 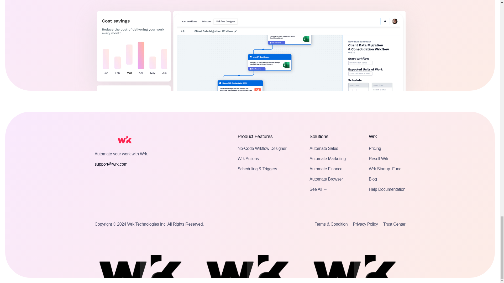 What do you see at coordinates (365, 224) in the screenshot?
I see `Privacy Policy` at bounding box center [365, 224].